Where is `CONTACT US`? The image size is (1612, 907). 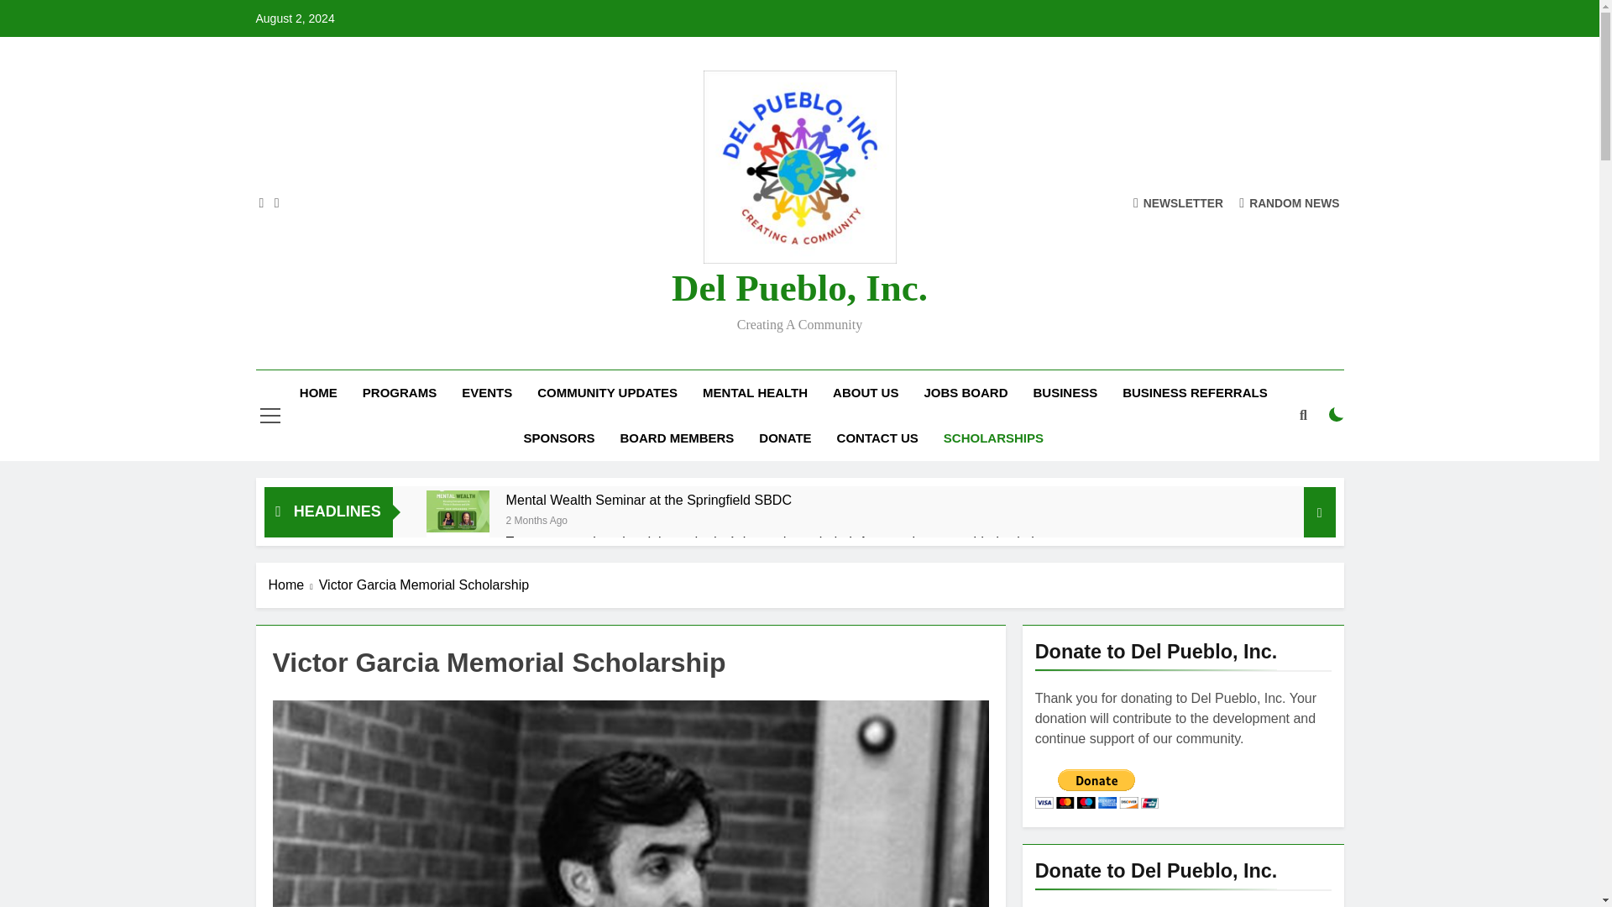
CONTACT US is located at coordinates (877, 438).